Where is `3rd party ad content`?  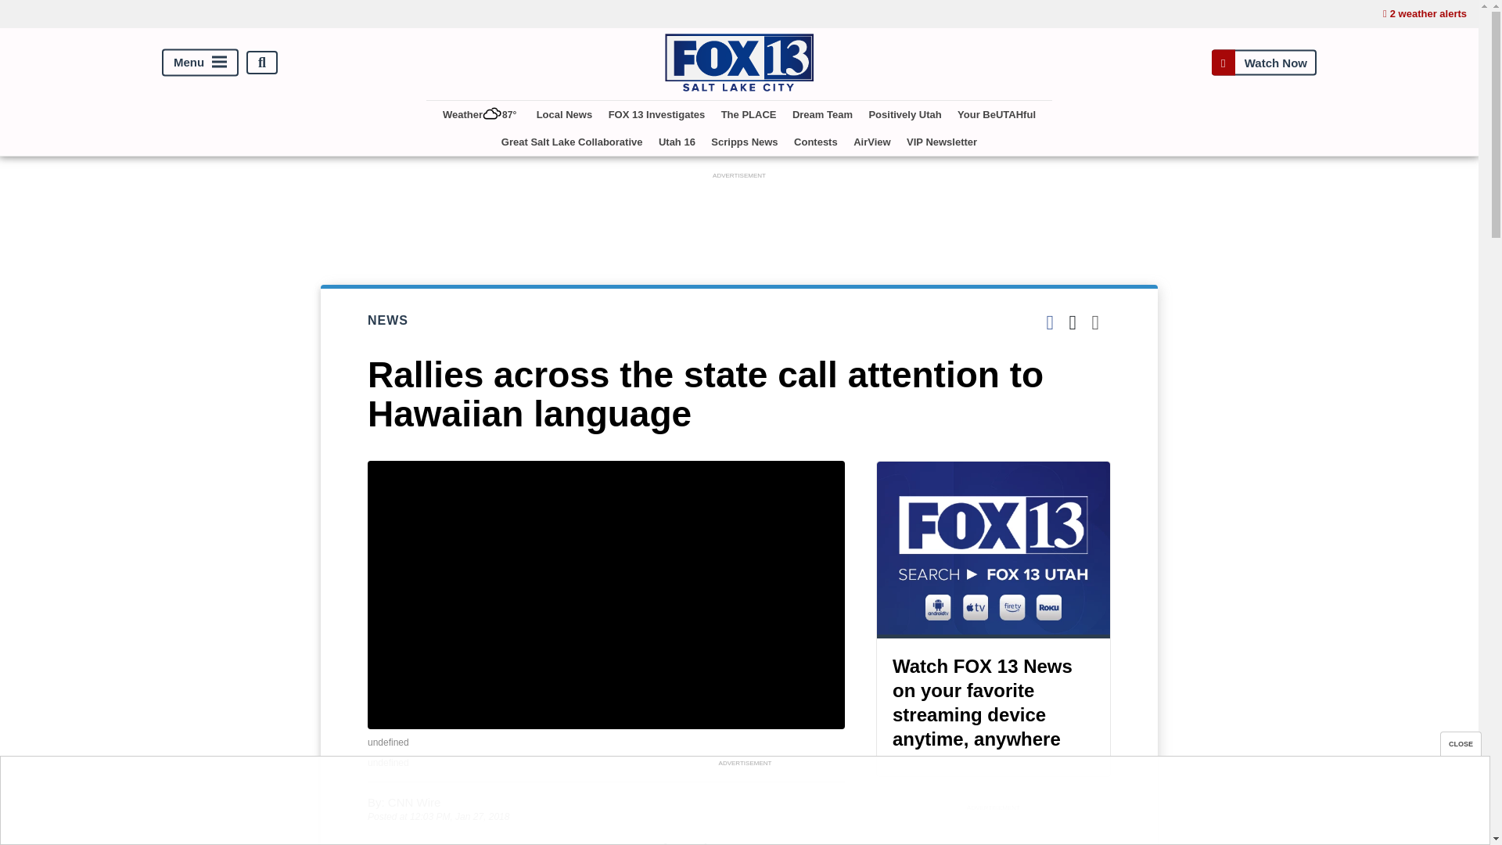
3rd party ad content is located at coordinates (744, 805).